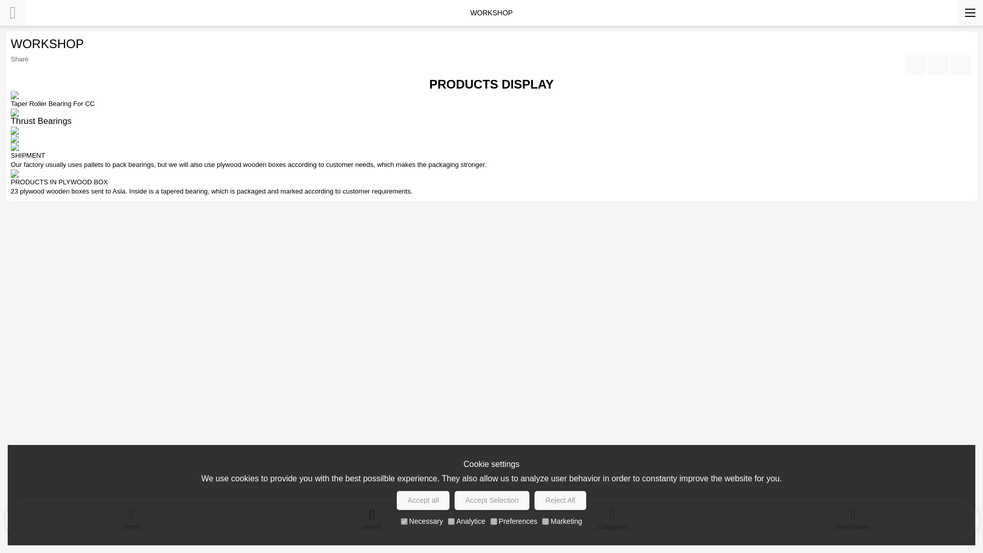  I want to click on Return, so click(12, 12).